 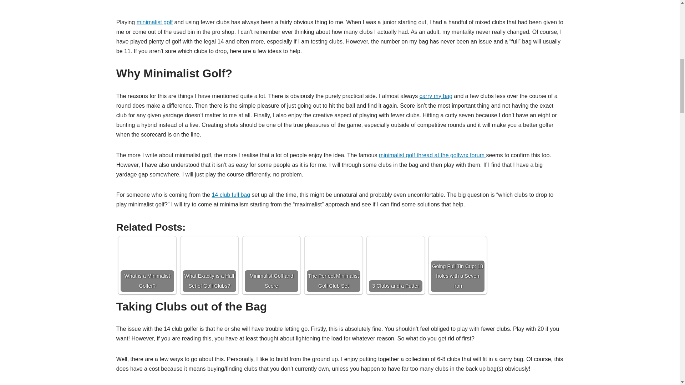 What do you see at coordinates (436, 96) in the screenshot?
I see `carry my bag` at bounding box center [436, 96].